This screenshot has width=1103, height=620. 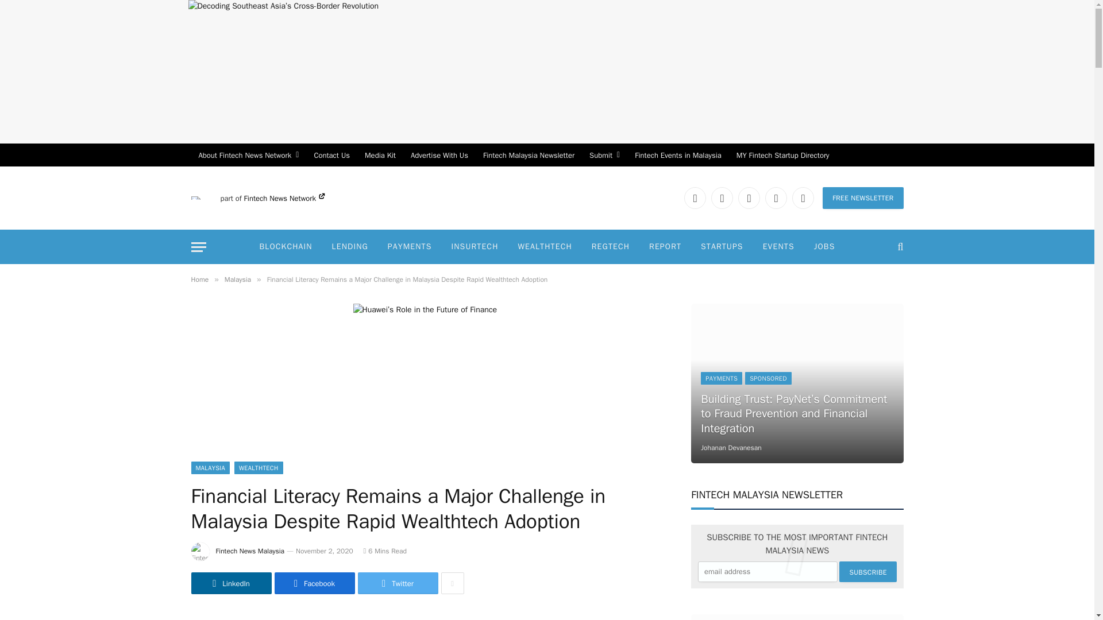 I want to click on Fintech Events in Malaysia, so click(x=678, y=155).